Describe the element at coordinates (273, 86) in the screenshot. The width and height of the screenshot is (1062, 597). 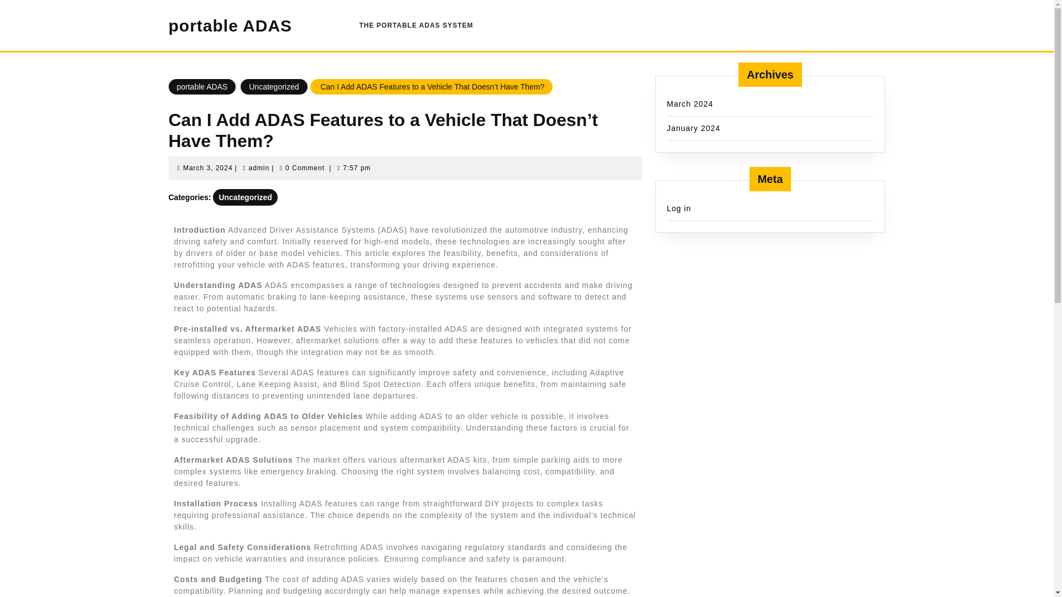
I see `Uncategorized` at that location.